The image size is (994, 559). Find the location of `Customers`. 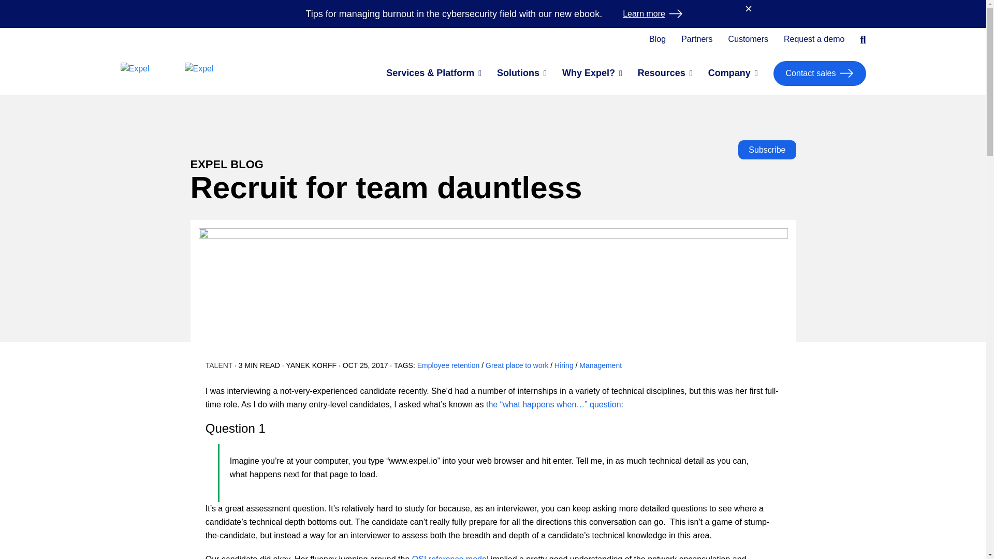

Customers is located at coordinates (749, 39).